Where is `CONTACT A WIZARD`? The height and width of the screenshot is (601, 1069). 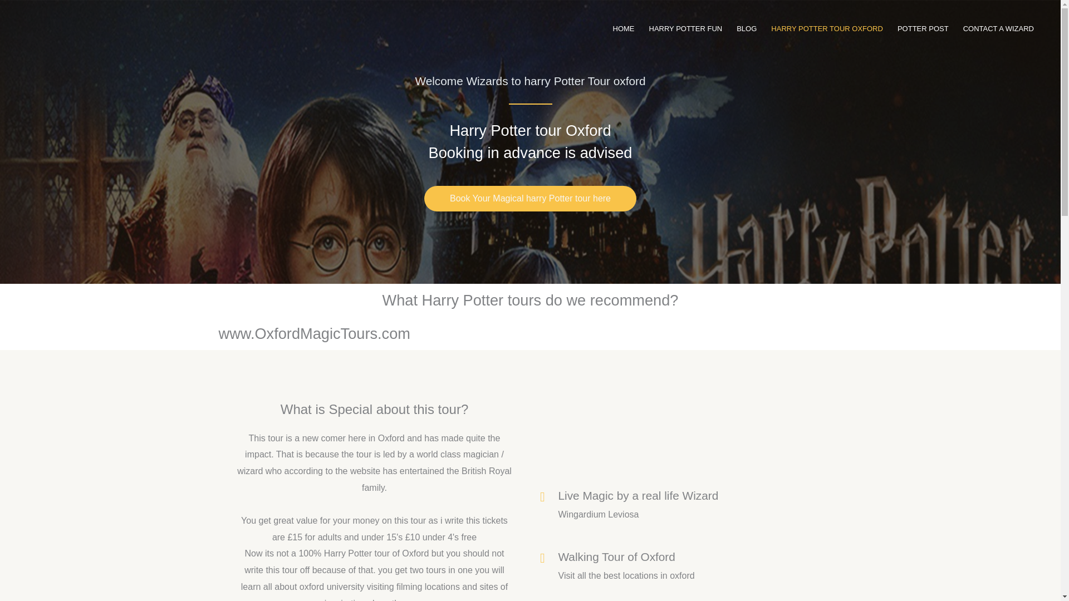
CONTACT A WIZARD is located at coordinates (998, 29).